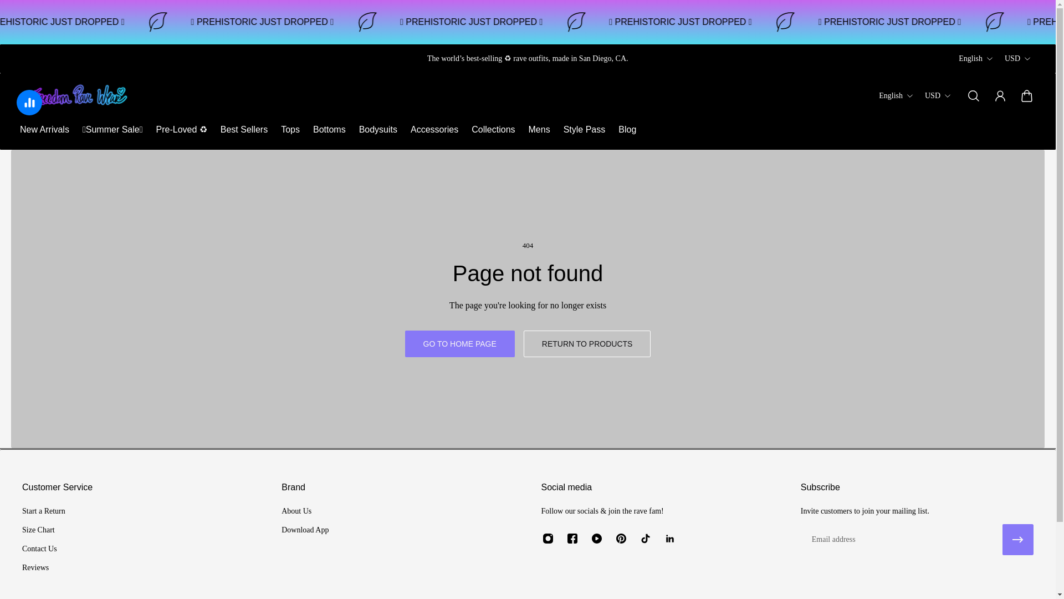 This screenshot has width=1064, height=599. I want to click on Contact Us, so click(43, 549).